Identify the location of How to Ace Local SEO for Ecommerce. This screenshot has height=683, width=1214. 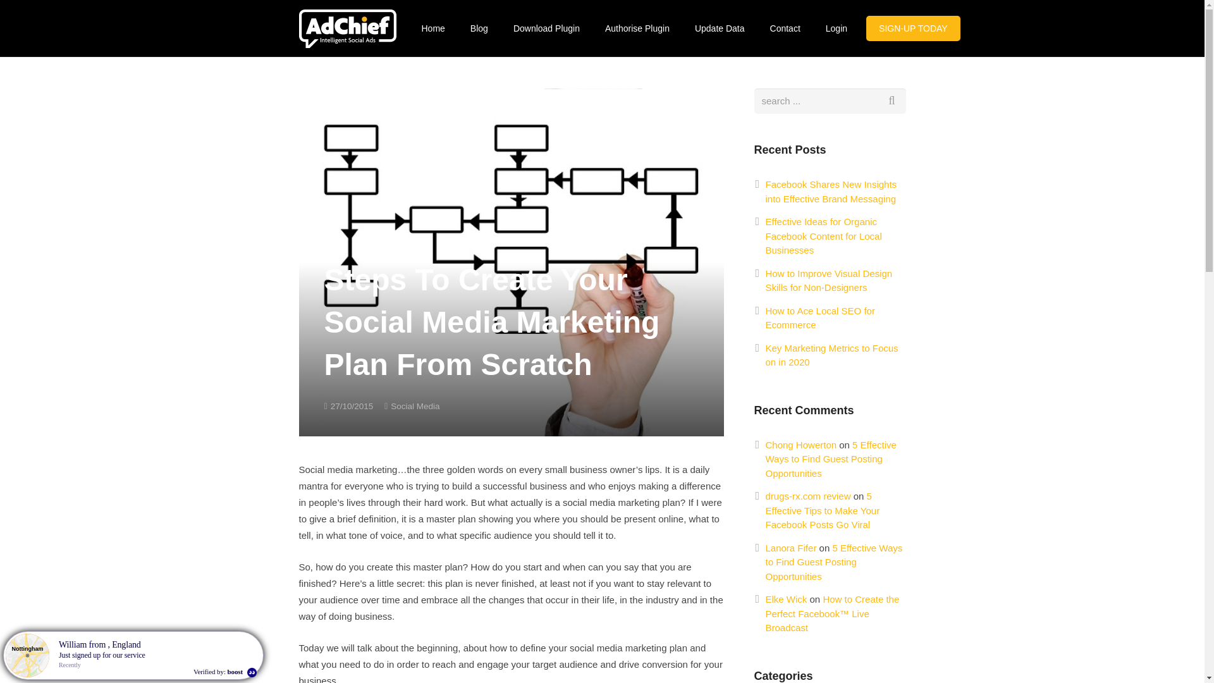
(819, 317).